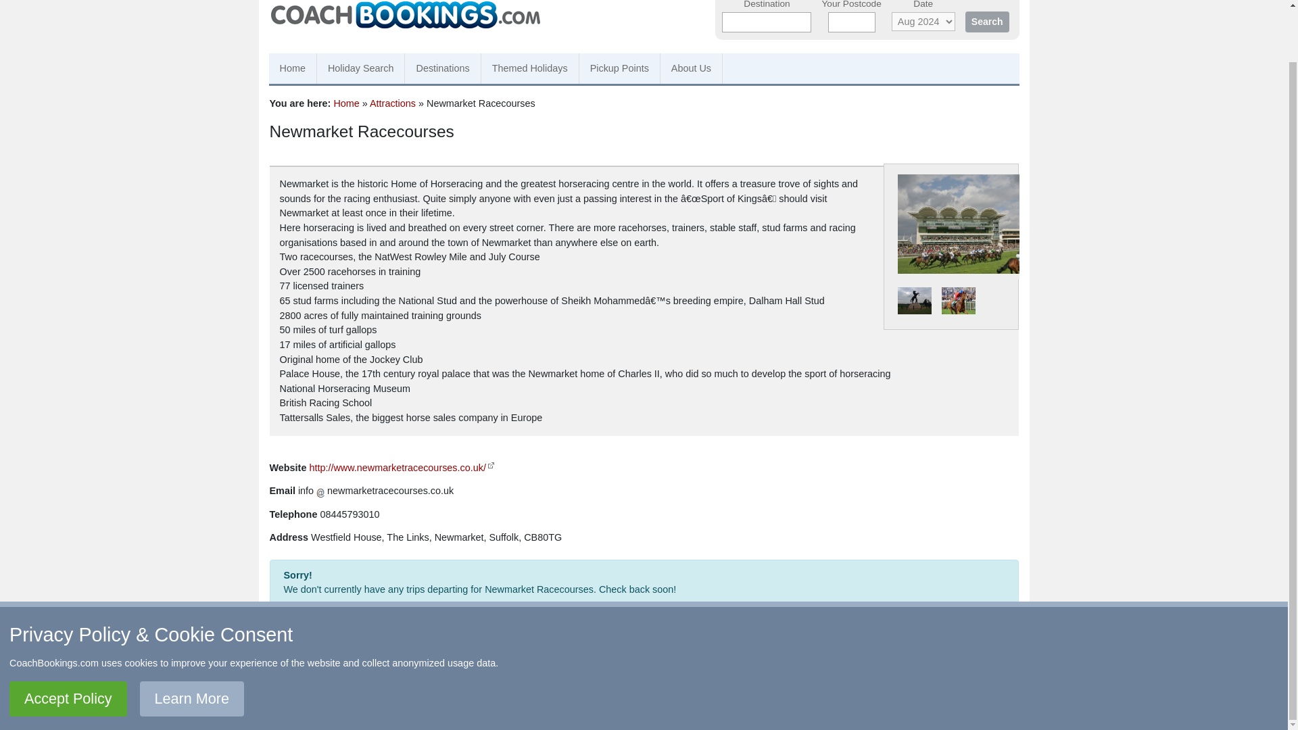 The height and width of the screenshot is (730, 1298). I want to click on Destinations, so click(442, 69).